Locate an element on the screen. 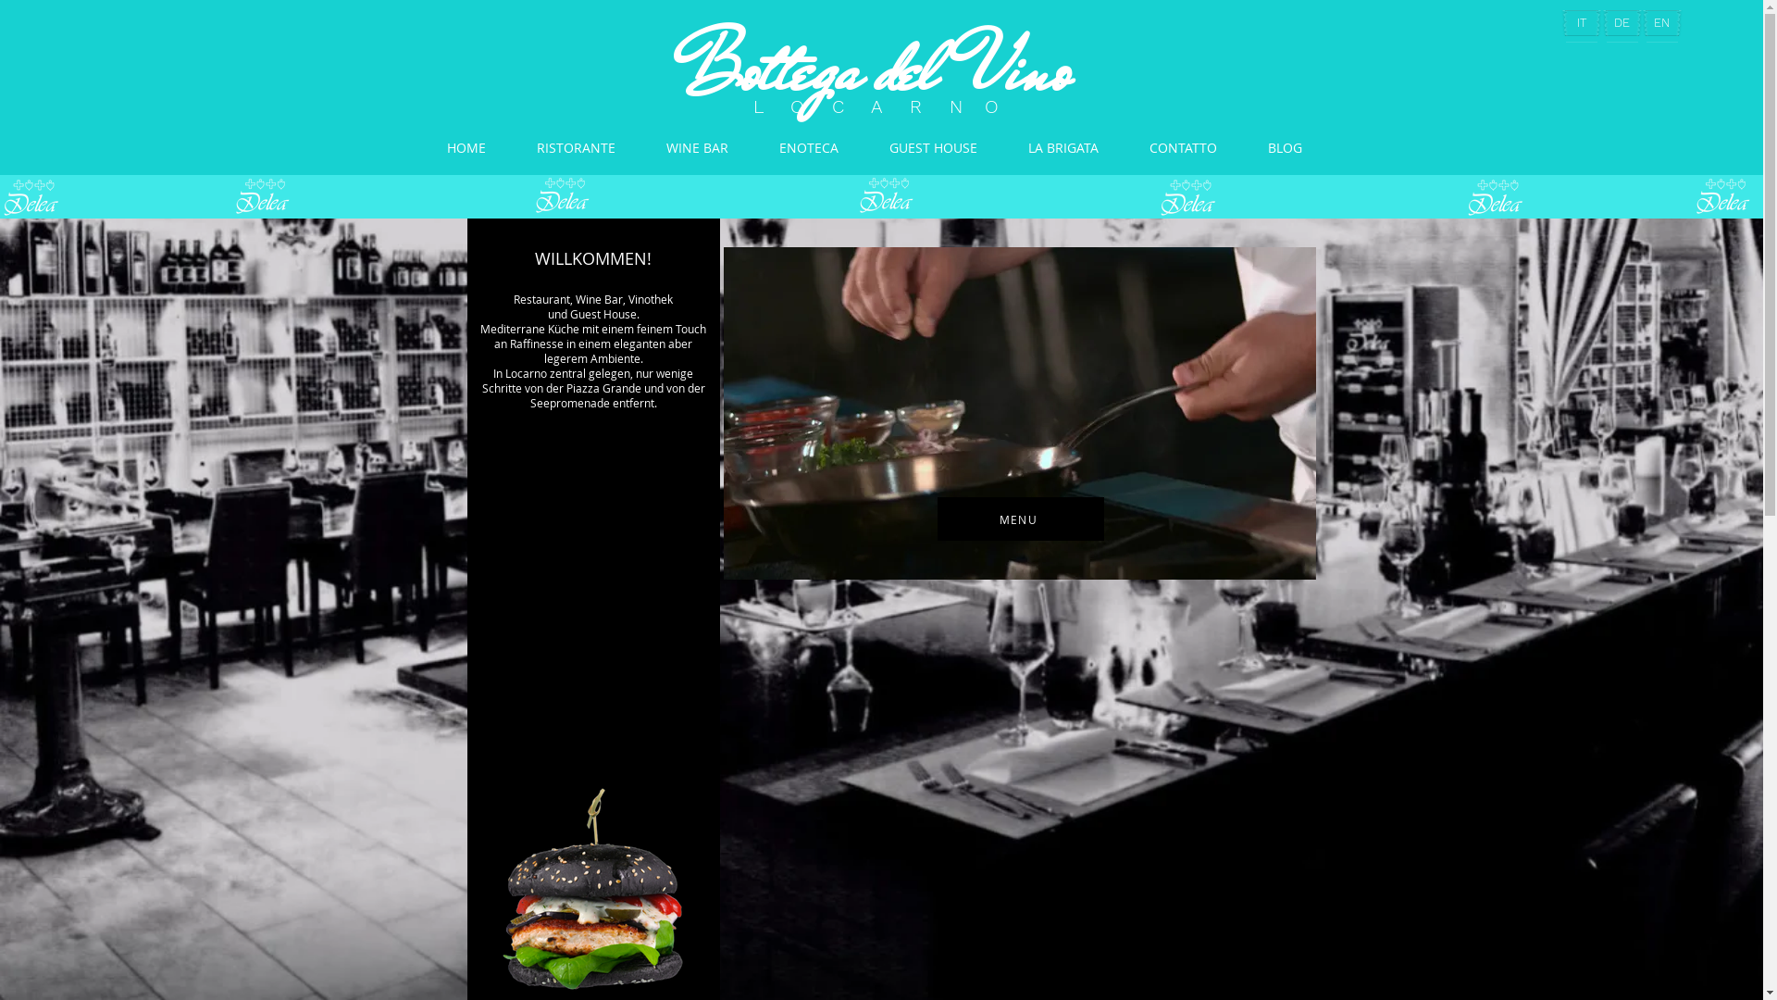 This screenshot has height=1000, width=1777. RISTORANTE is located at coordinates (576, 148).